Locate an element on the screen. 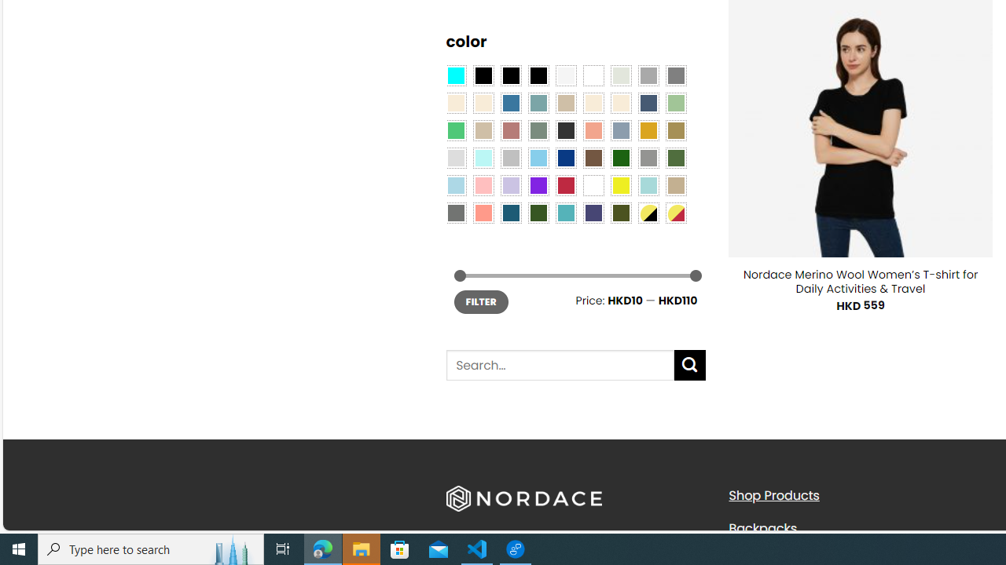 The width and height of the screenshot is (1006, 565). Mint is located at coordinates (483, 157).